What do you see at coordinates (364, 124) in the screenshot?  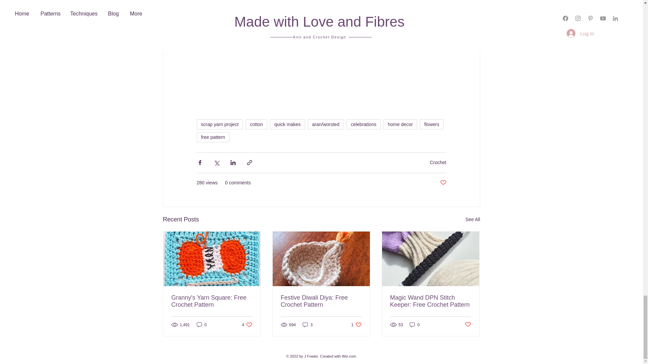 I see `celebrations` at bounding box center [364, 124].